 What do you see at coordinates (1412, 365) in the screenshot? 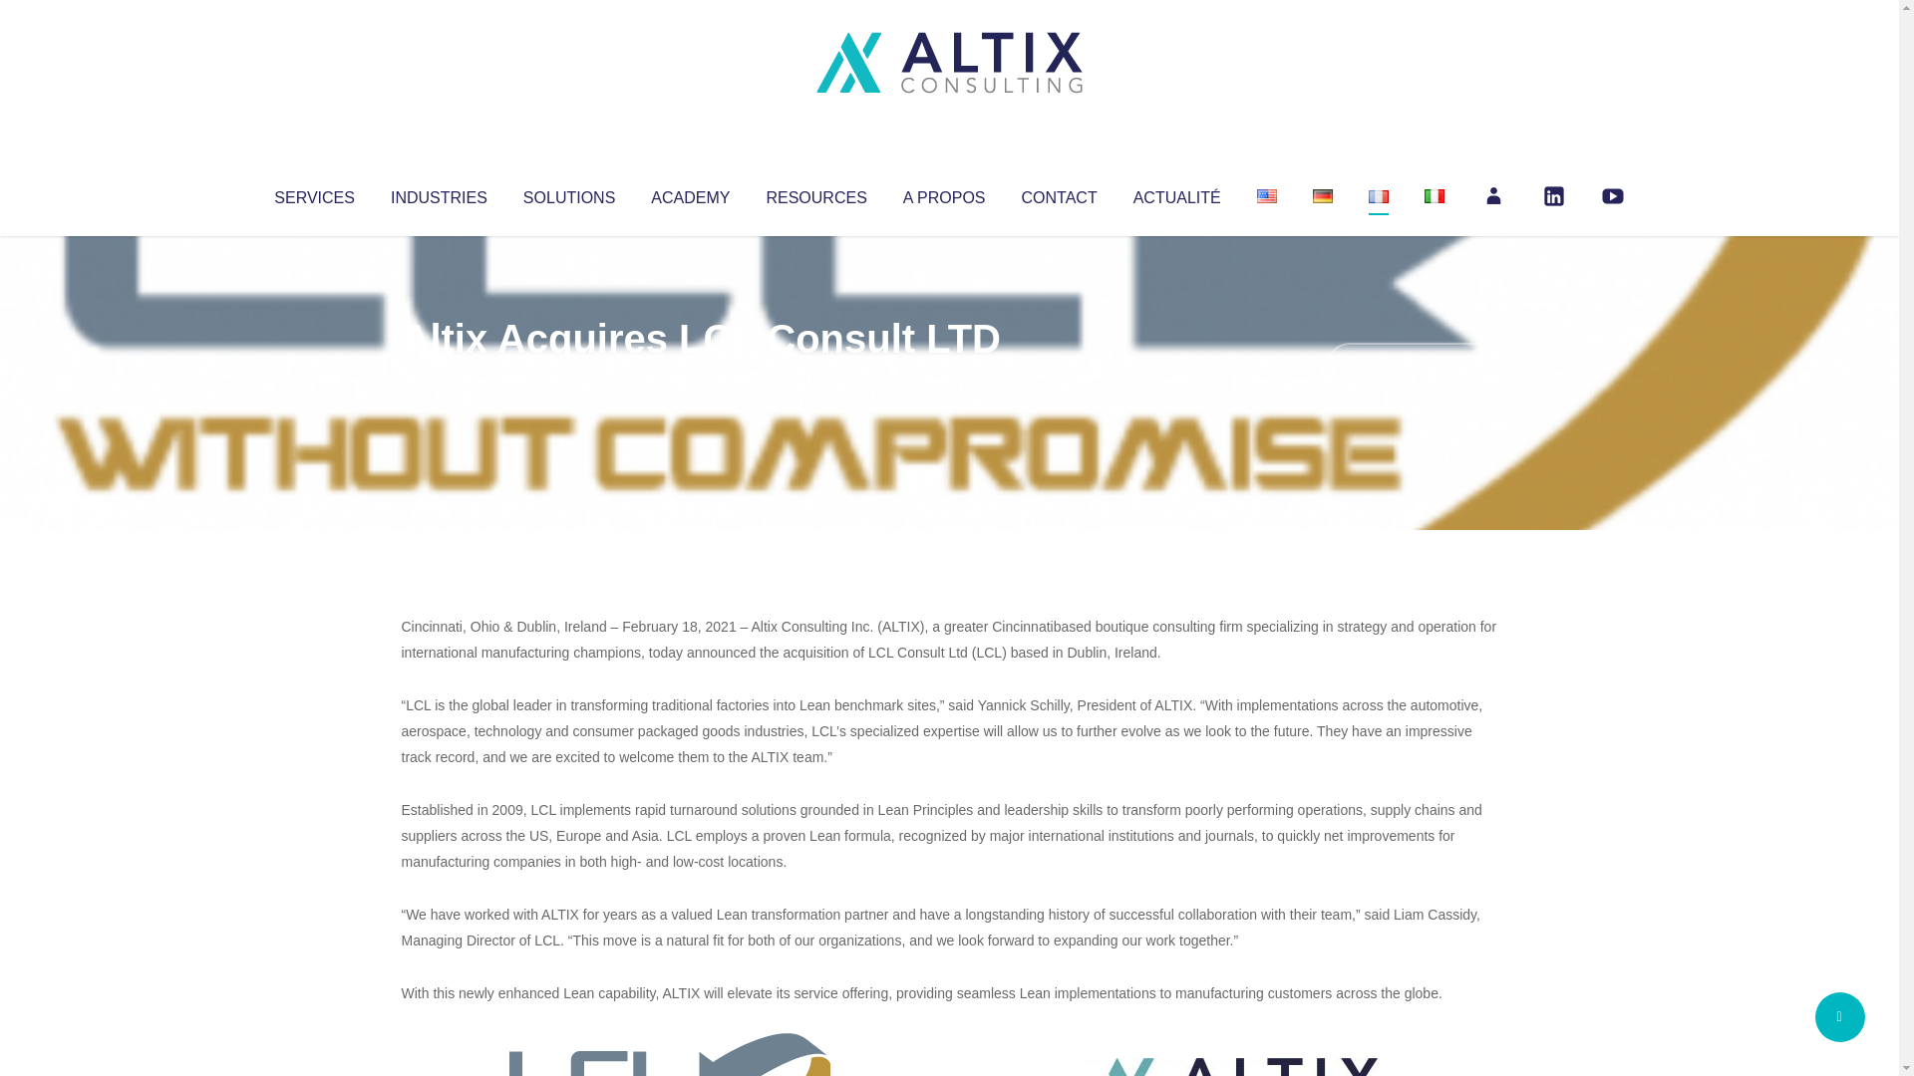
I see `No Comments` at bounding box center [1412, 365].